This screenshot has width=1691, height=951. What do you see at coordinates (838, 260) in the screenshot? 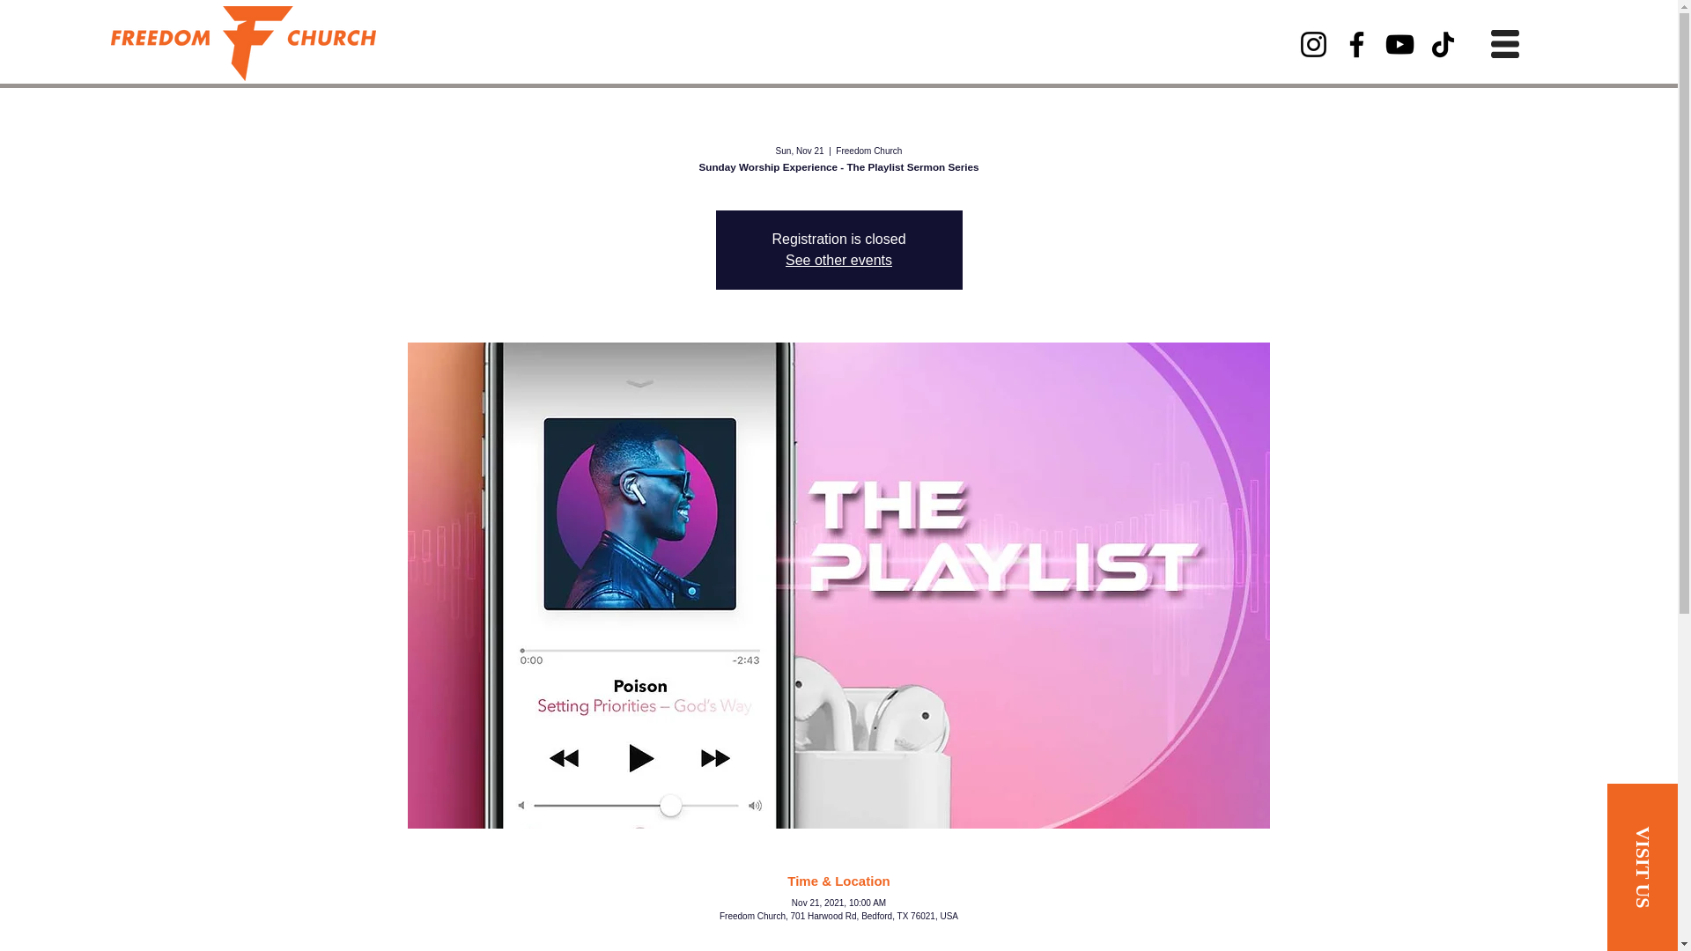
I see `See other events` at bounding box center [838, 260].